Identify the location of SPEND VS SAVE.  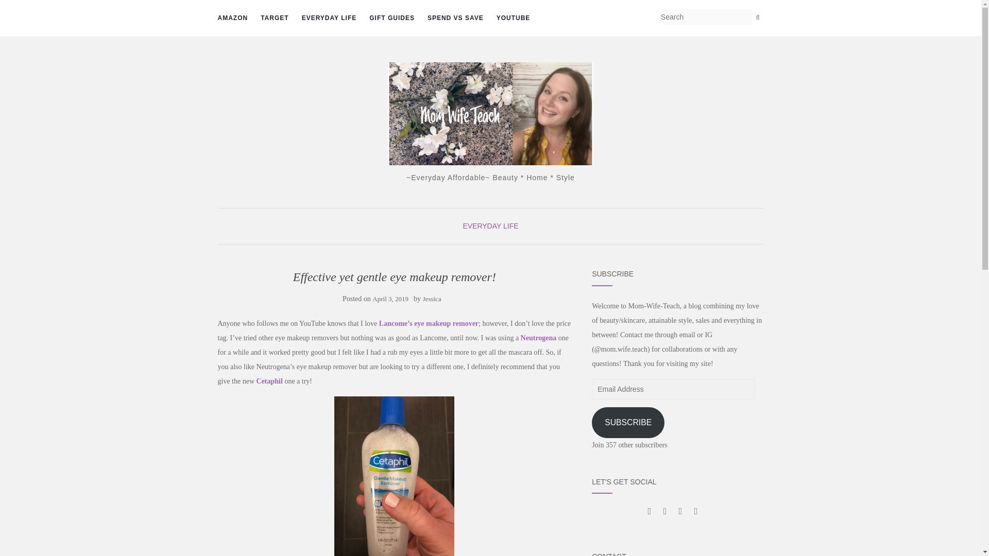
(455, 19).